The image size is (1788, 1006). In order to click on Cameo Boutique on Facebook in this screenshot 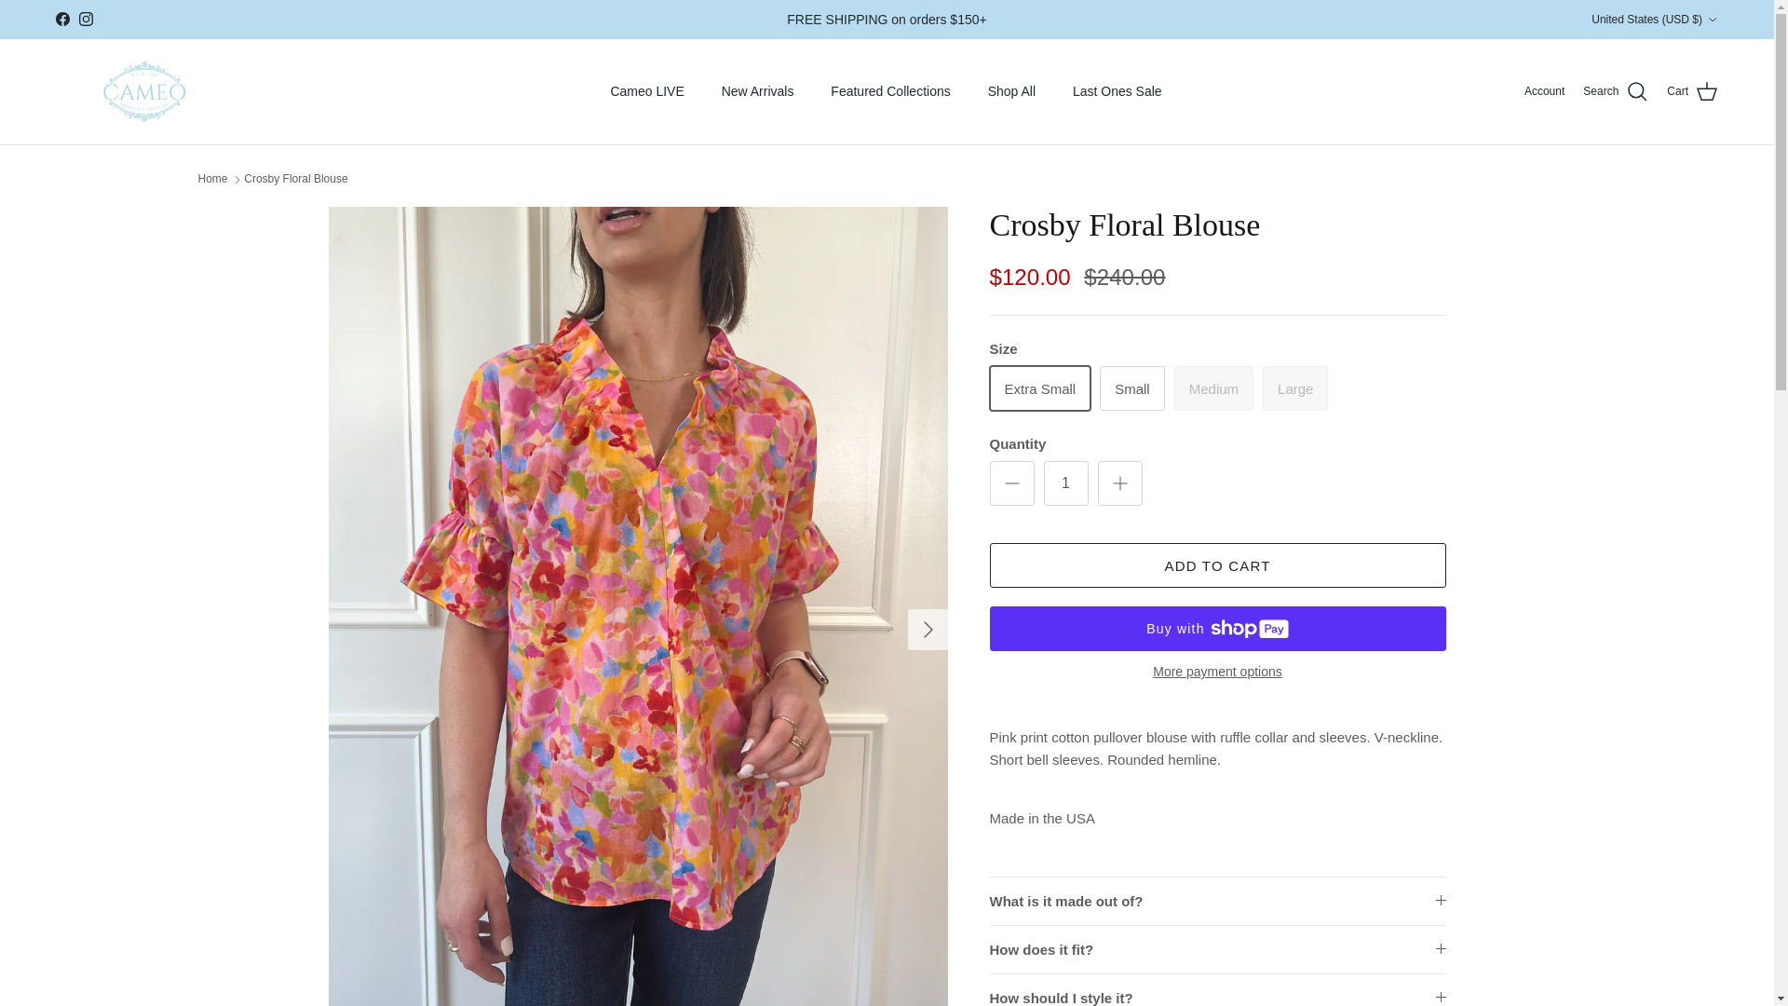, I will do `click(61, 19)`.